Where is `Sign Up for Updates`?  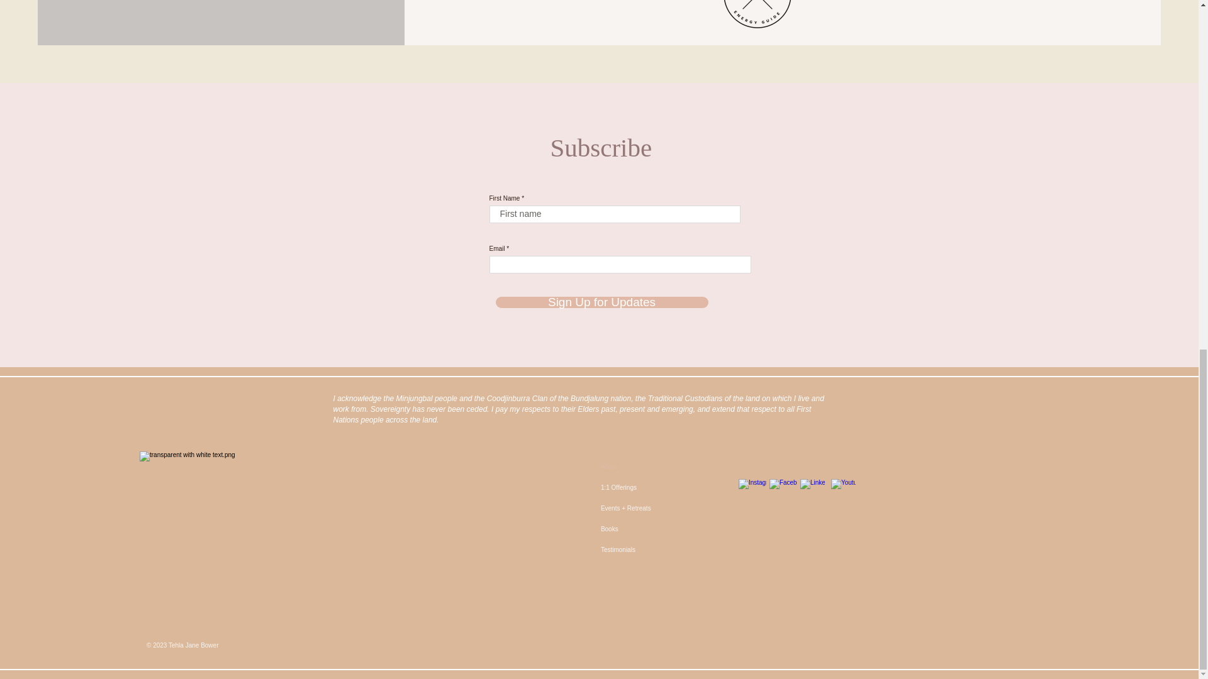
Sign Up for Updates is located at coordinates (601, 302).